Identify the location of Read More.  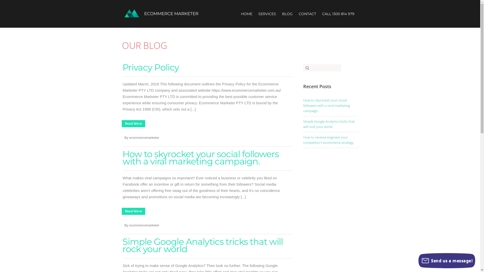
(133, 211).